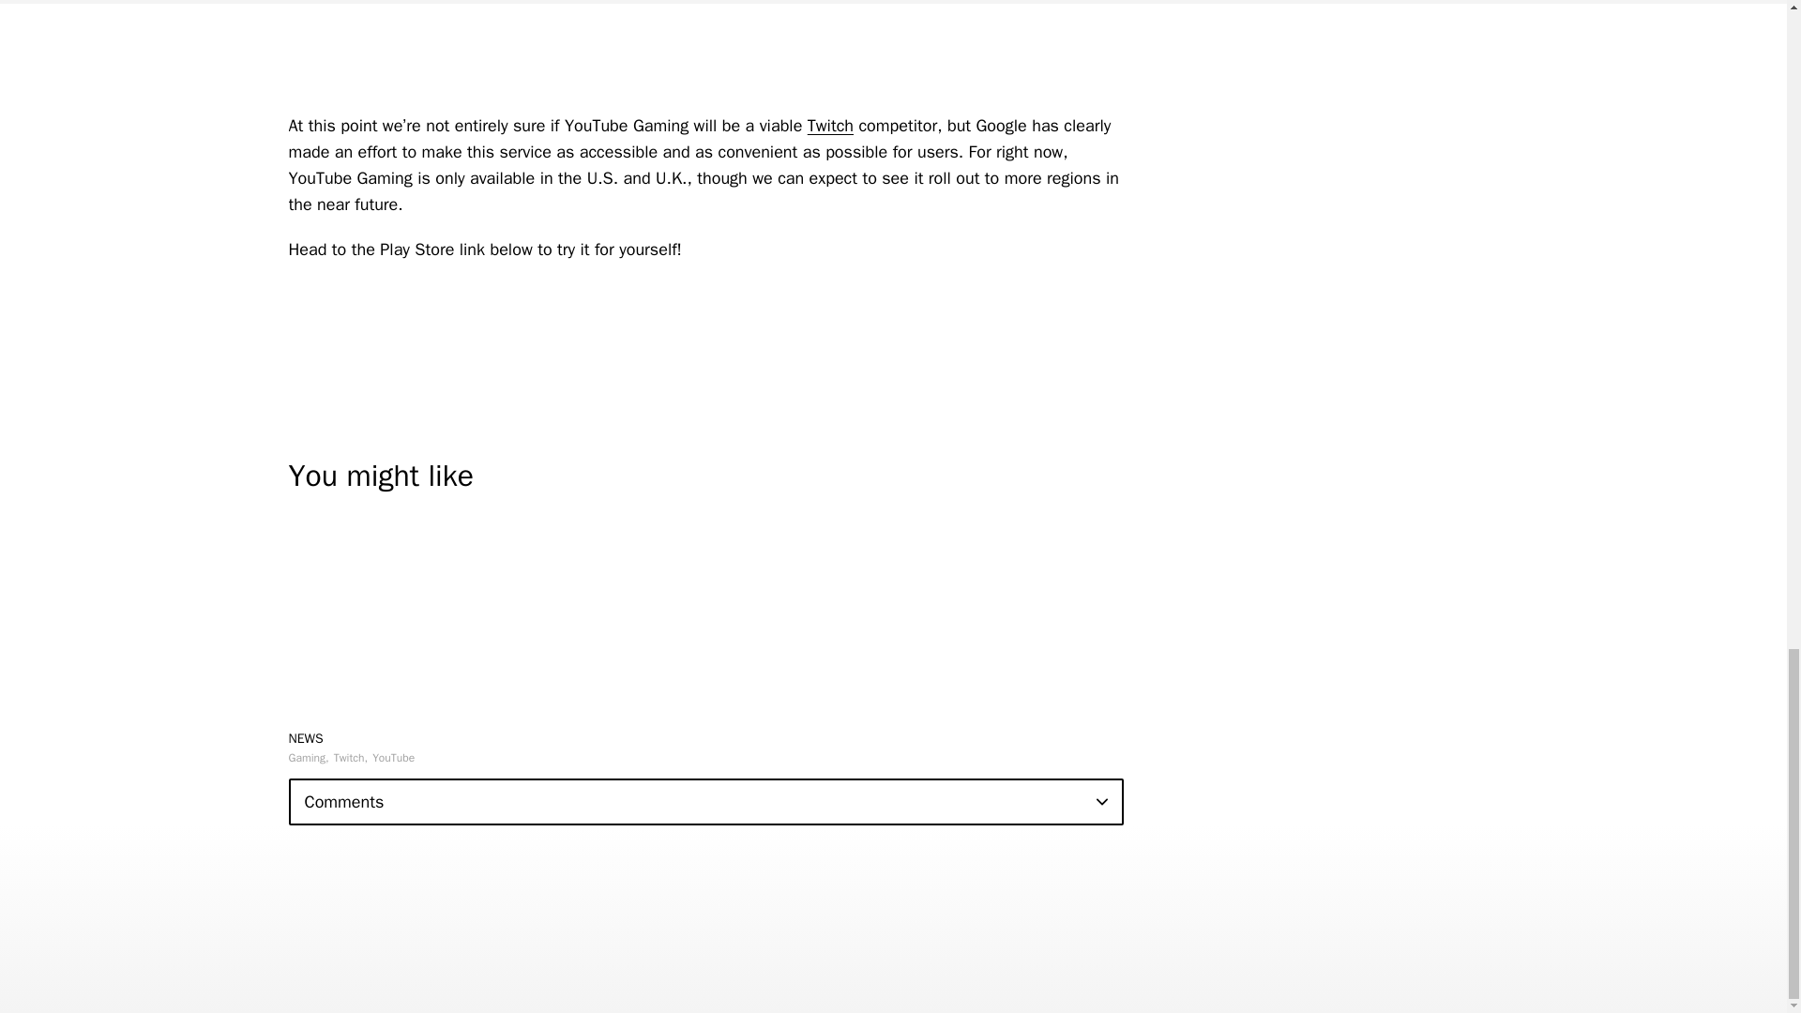 The width and height of the screenshot is (1801, 1013). I want to click on YouTube, so click(393, 758).